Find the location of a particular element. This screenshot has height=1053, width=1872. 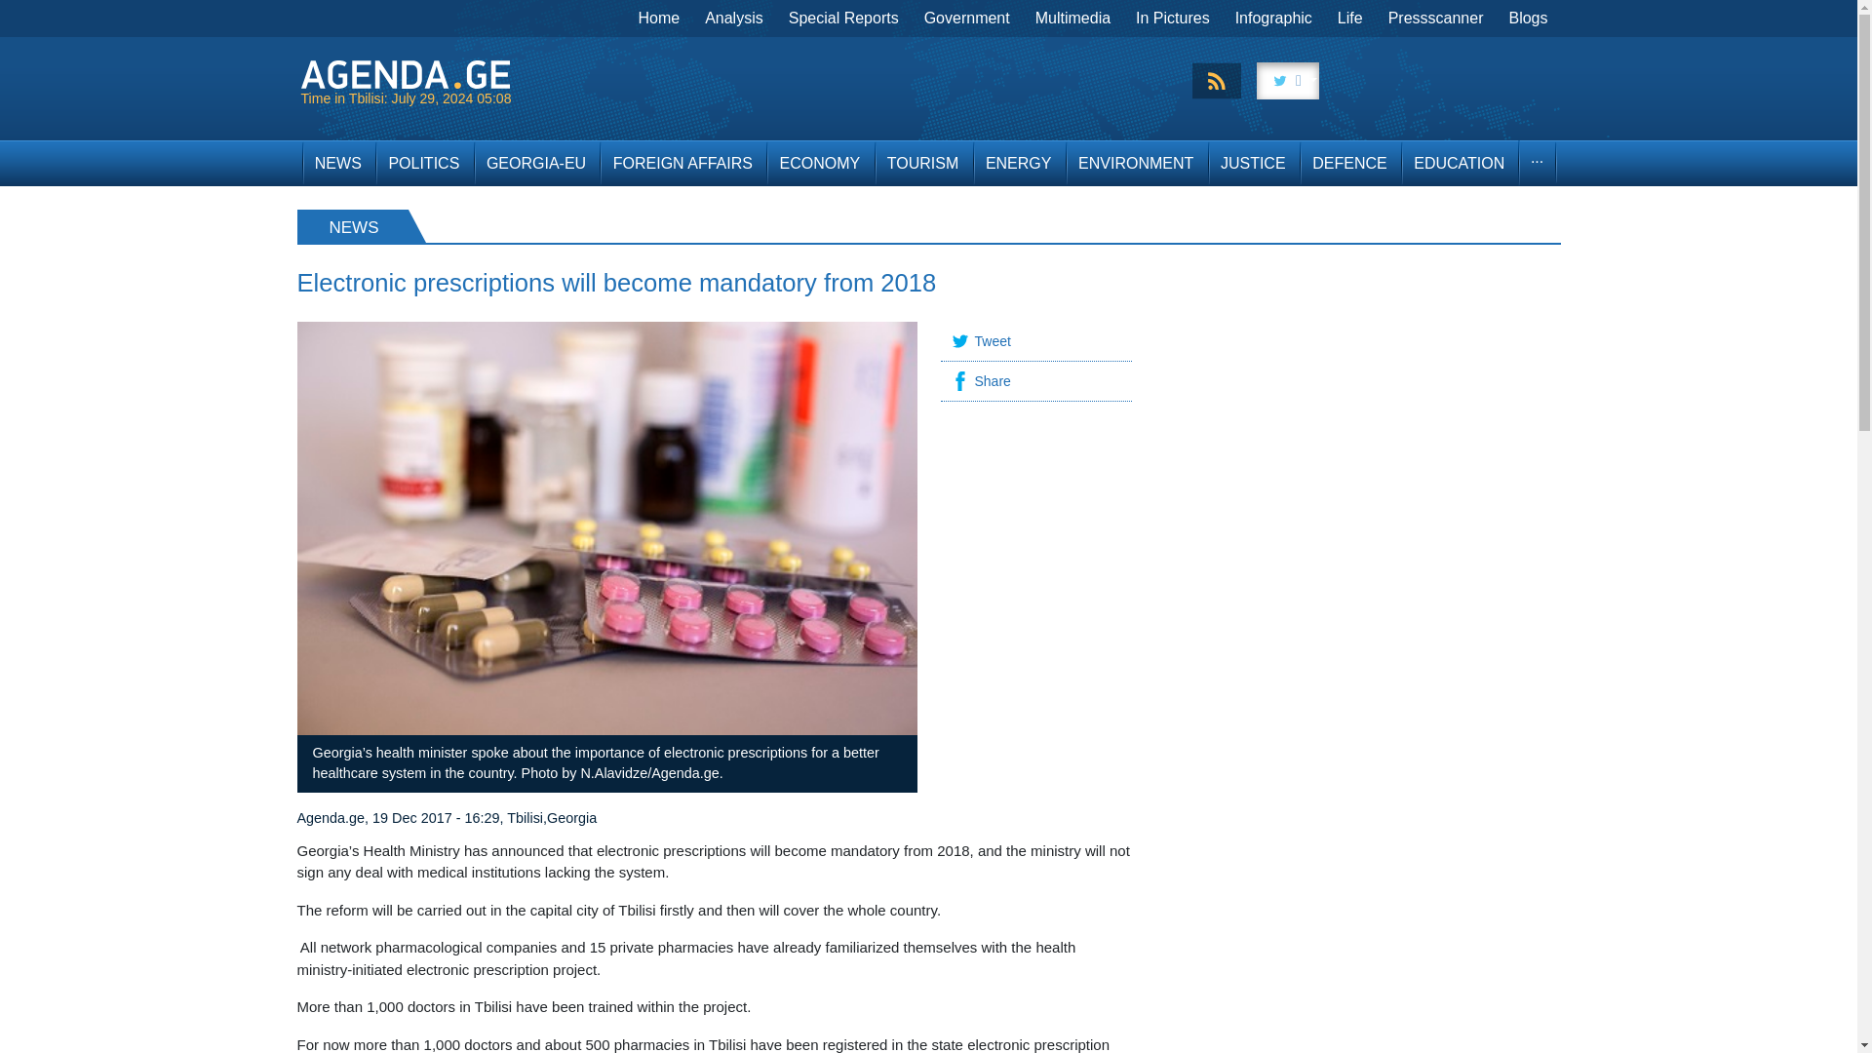

Blogs is located at coordinates (1527, 18).